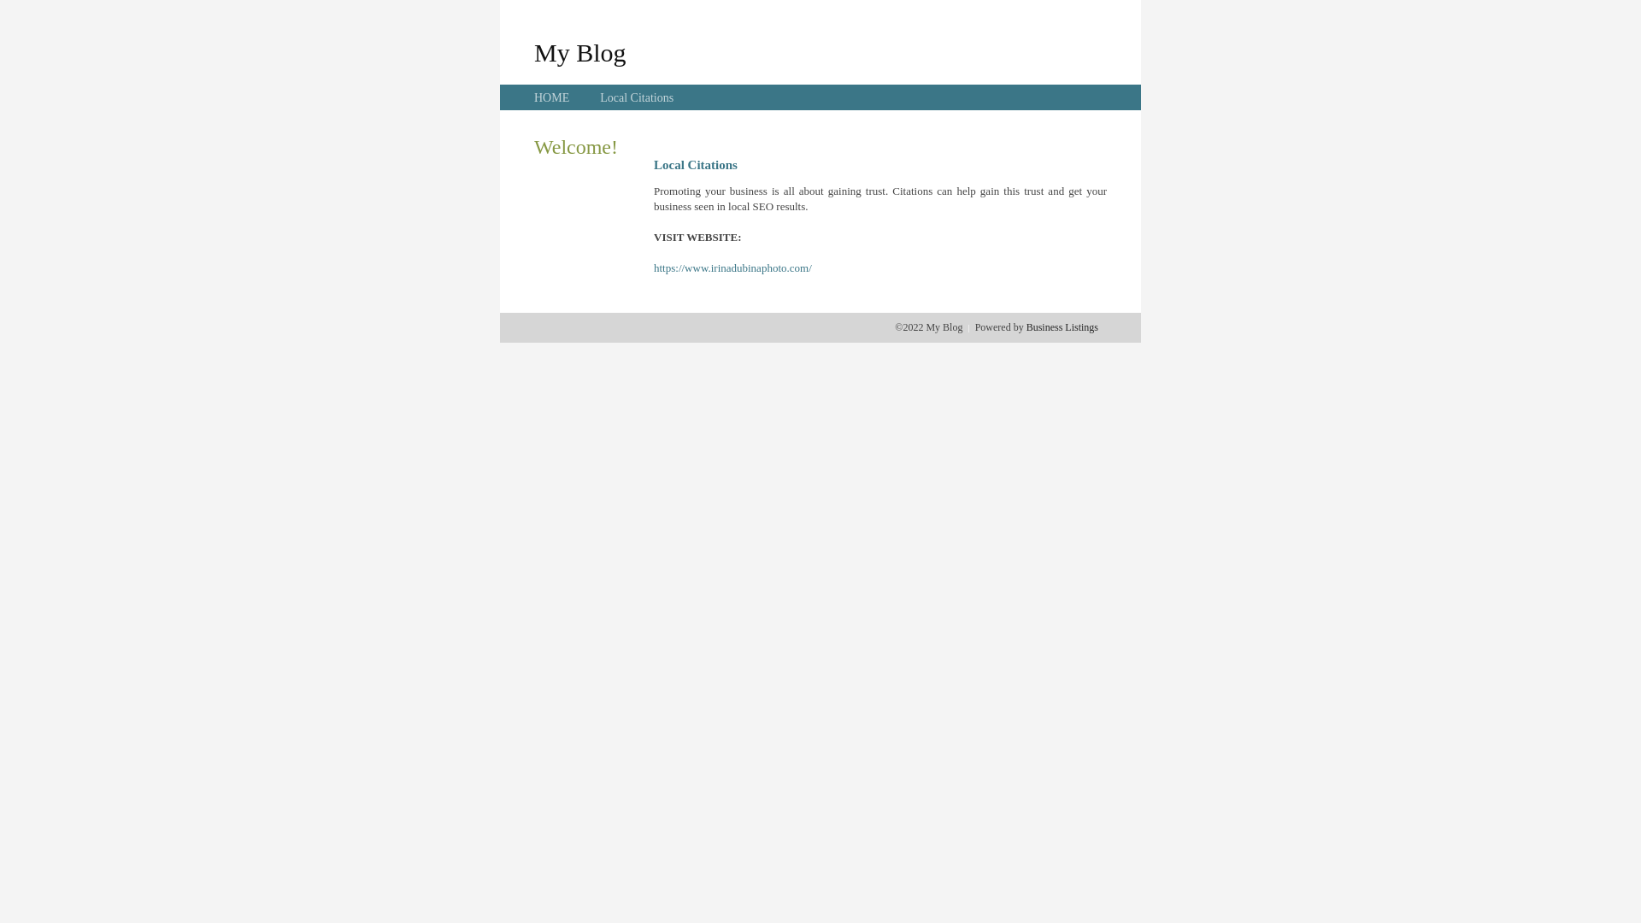 Image resolution: width=1641 pixels, height=923 pixels. What do you see at coordinates (733, 268) in the screenshot?
I see `https://www.irinadubinaphoto.com/` at bounding box center [733, 268].